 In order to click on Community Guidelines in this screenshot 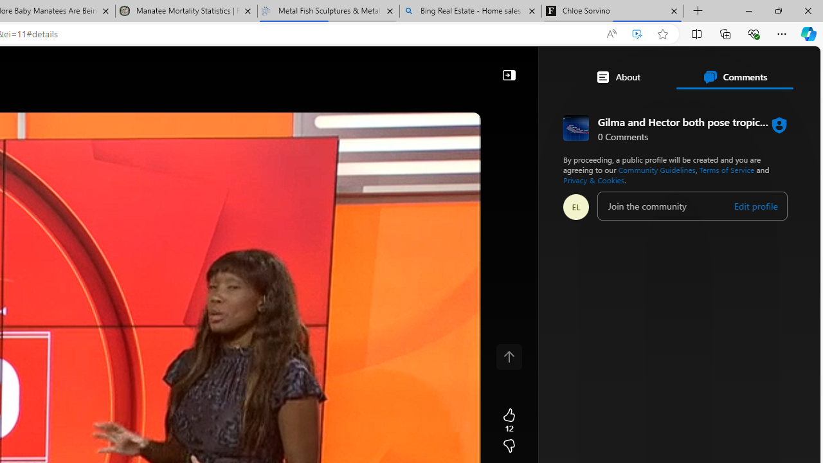, I will do `click(656, 170)`.